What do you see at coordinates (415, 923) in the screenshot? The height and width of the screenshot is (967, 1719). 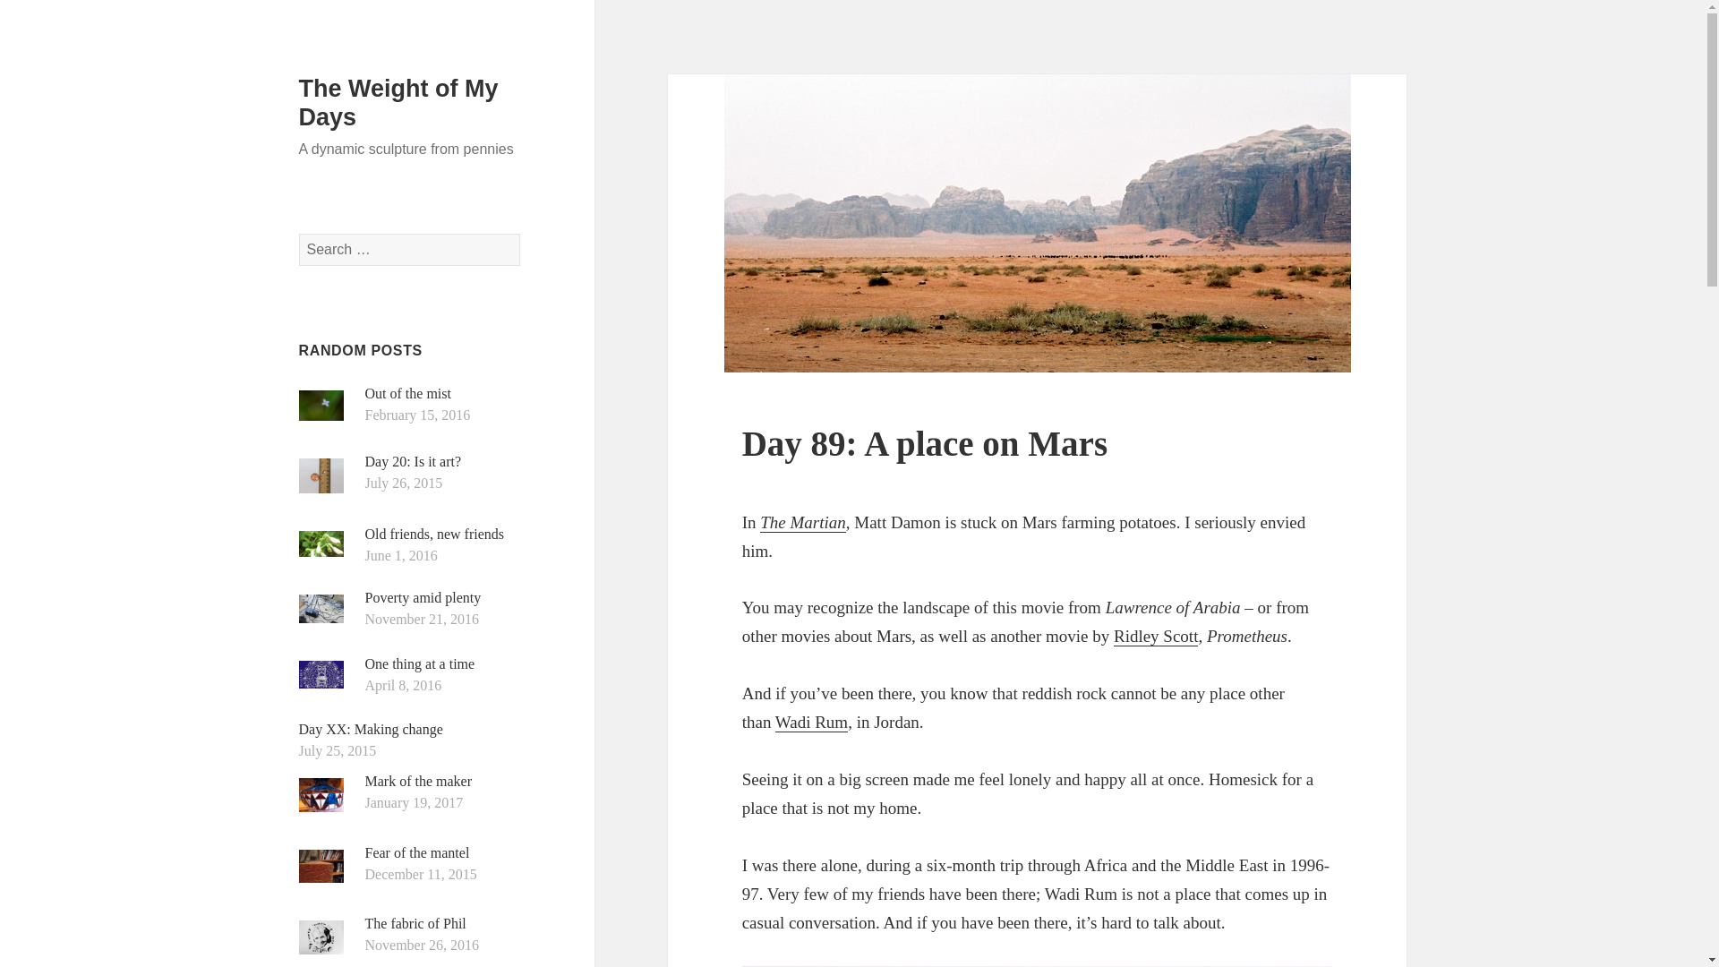 I see `The fabric of Phil` at bounding box center [415, 923].